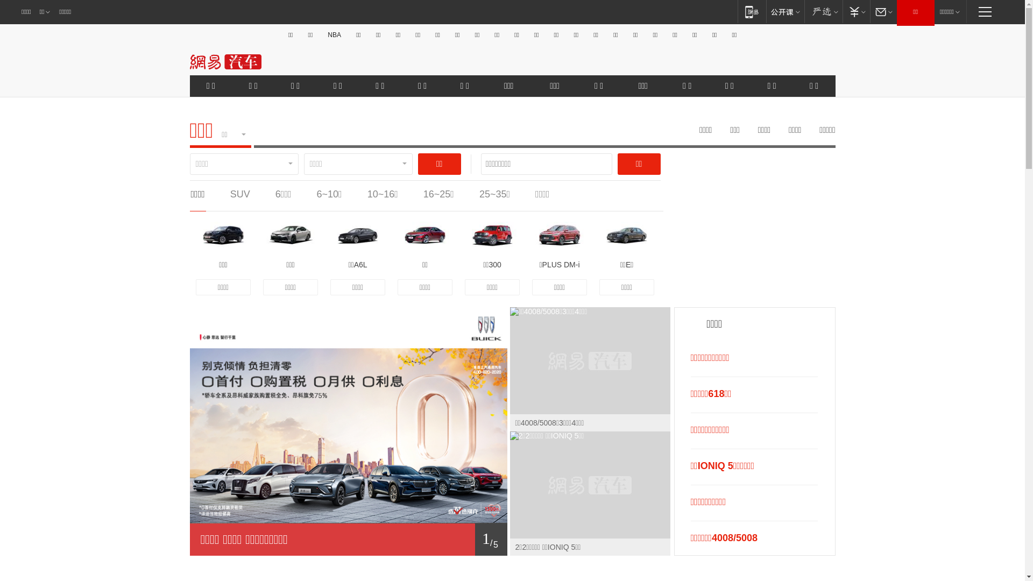 The image size is (1033, 581). What do you see at coordinates (240, 194) in the screenshot?
I see `SUV` at bounding box center [240, 194].